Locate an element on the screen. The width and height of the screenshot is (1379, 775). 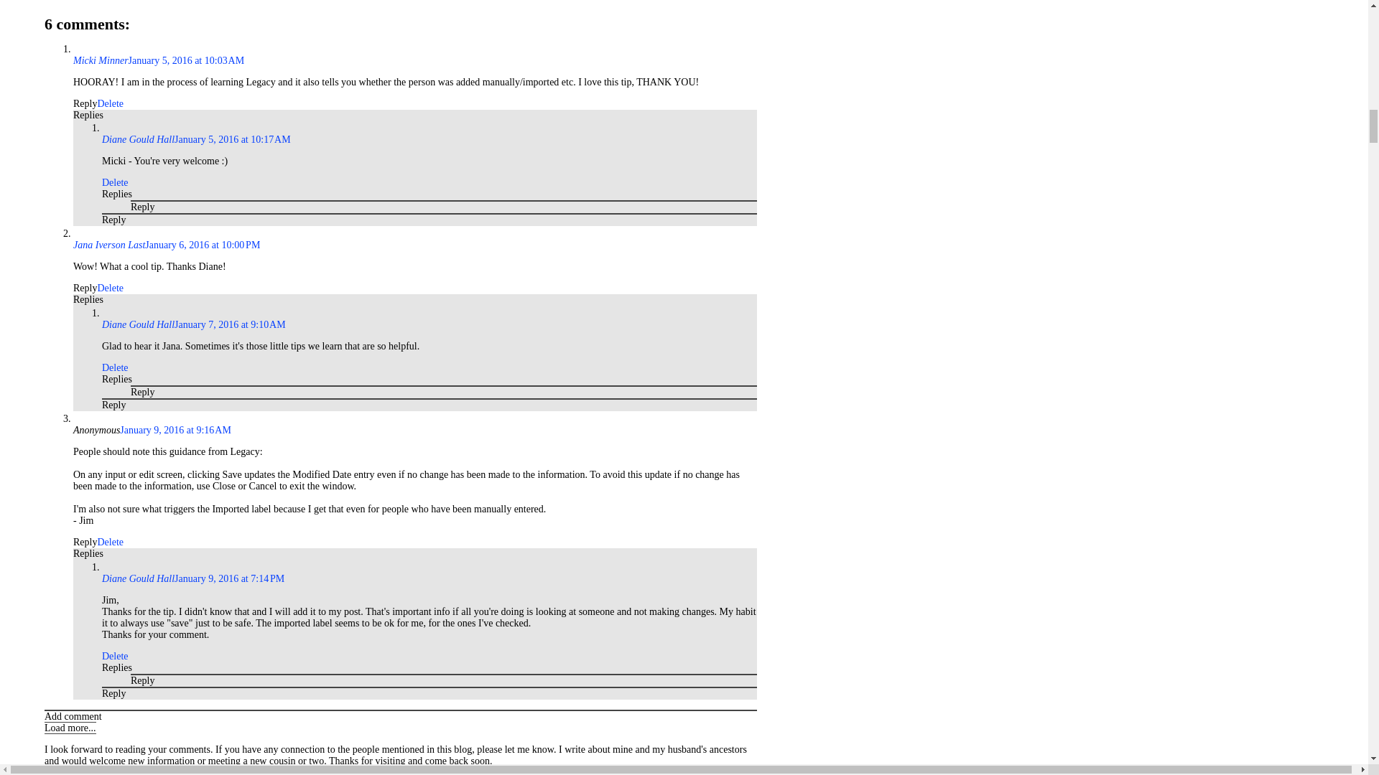
Delete is located at coordinates (110, 103).